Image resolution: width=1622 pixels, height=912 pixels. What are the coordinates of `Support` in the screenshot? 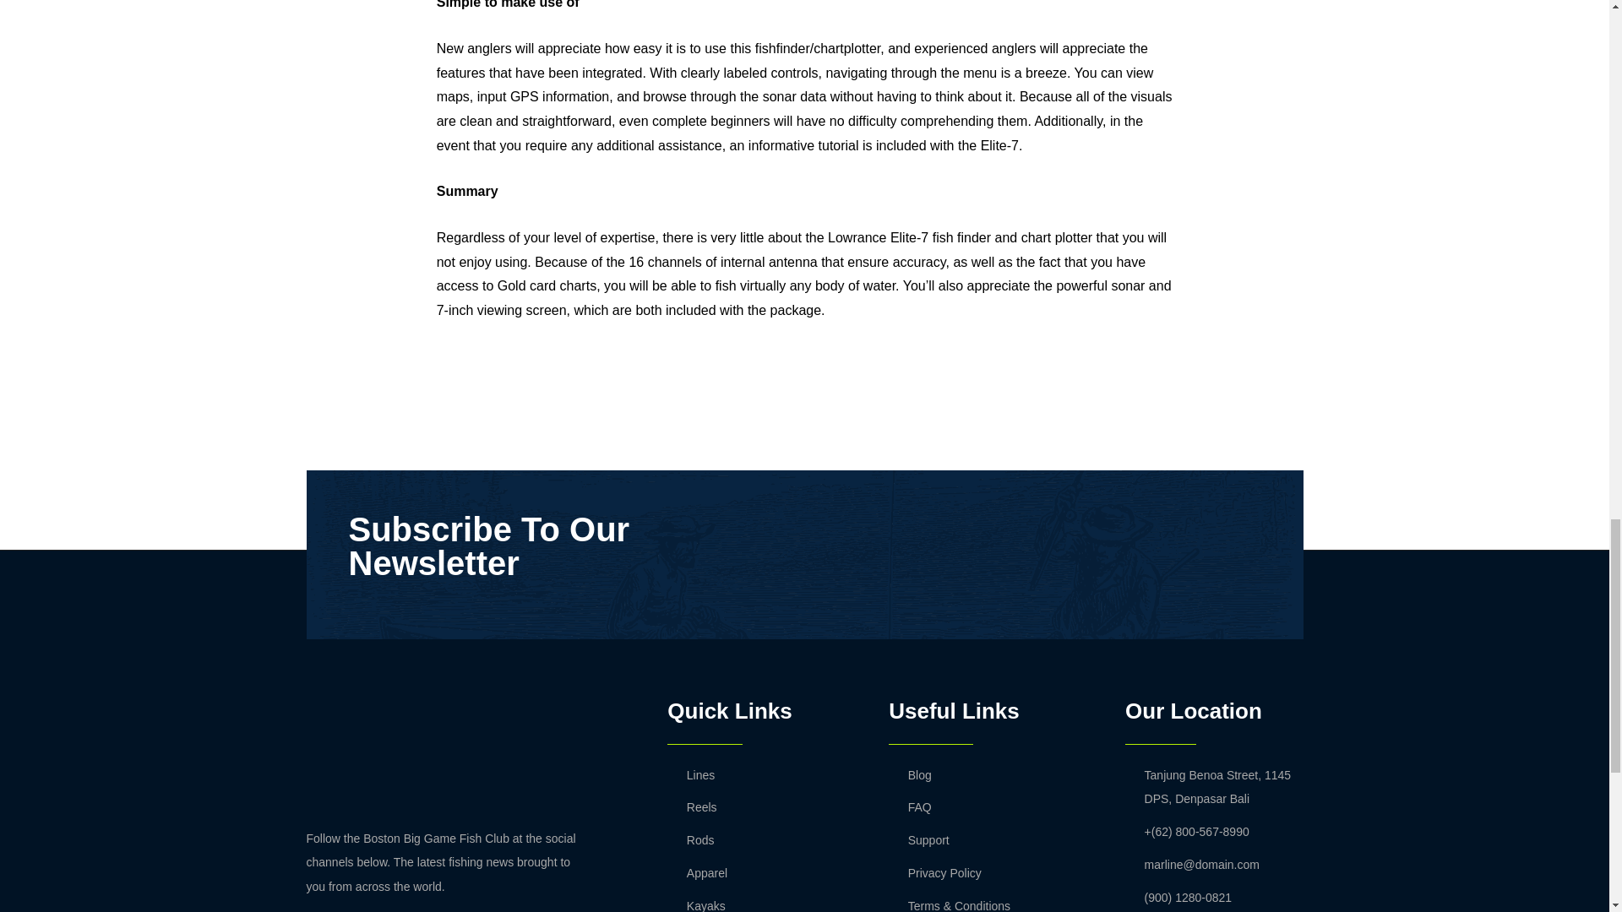 It's located at (993, 839).